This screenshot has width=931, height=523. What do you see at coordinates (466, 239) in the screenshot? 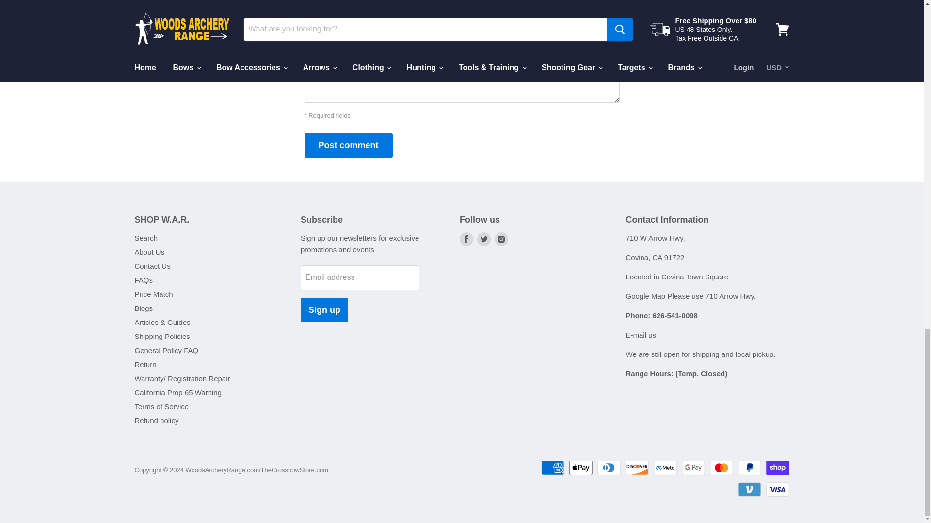
I see `Facebook` at bounding box center [466, 239].